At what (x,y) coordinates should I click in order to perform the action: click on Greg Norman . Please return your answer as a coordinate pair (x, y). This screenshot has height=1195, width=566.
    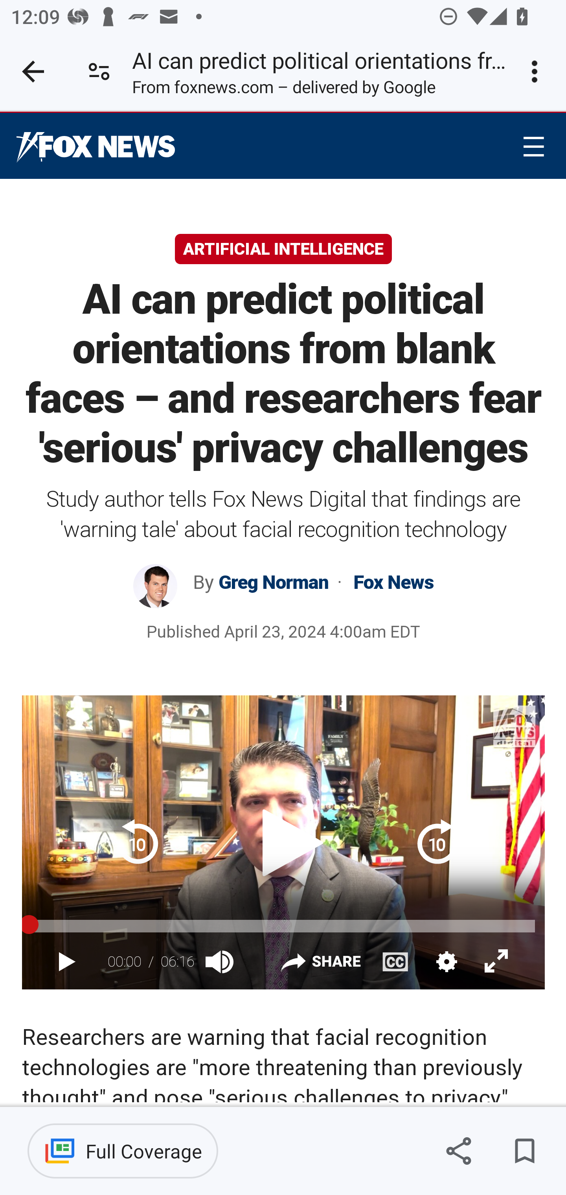
    Looking at the image, I should click on (275, 583).